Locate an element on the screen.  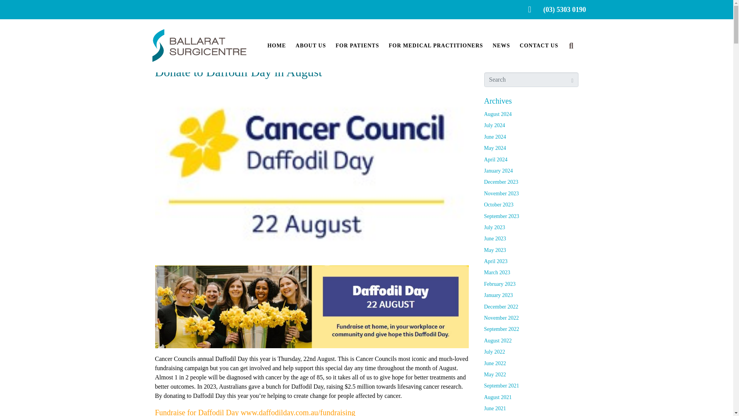
Donate to Daffodil Day in August is located at coordinates (238, 72).